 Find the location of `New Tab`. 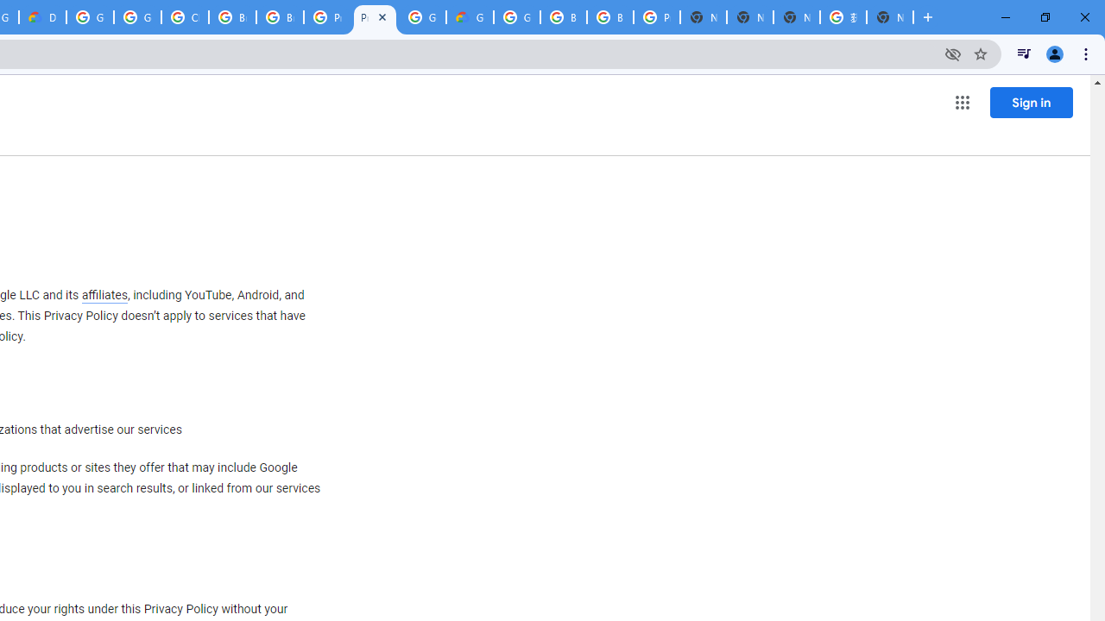

New Tab is located at coordinates (889, 17).